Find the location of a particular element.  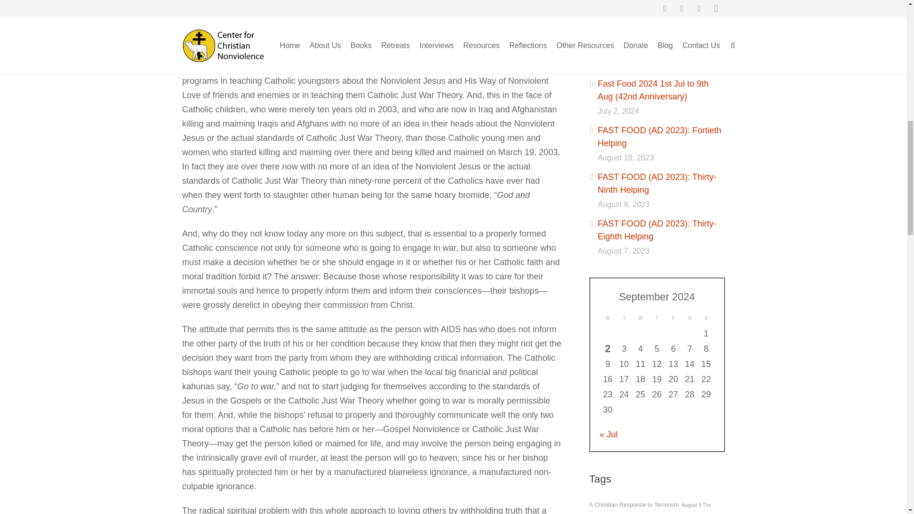

Tuesday is located at coordinates (624, 318).